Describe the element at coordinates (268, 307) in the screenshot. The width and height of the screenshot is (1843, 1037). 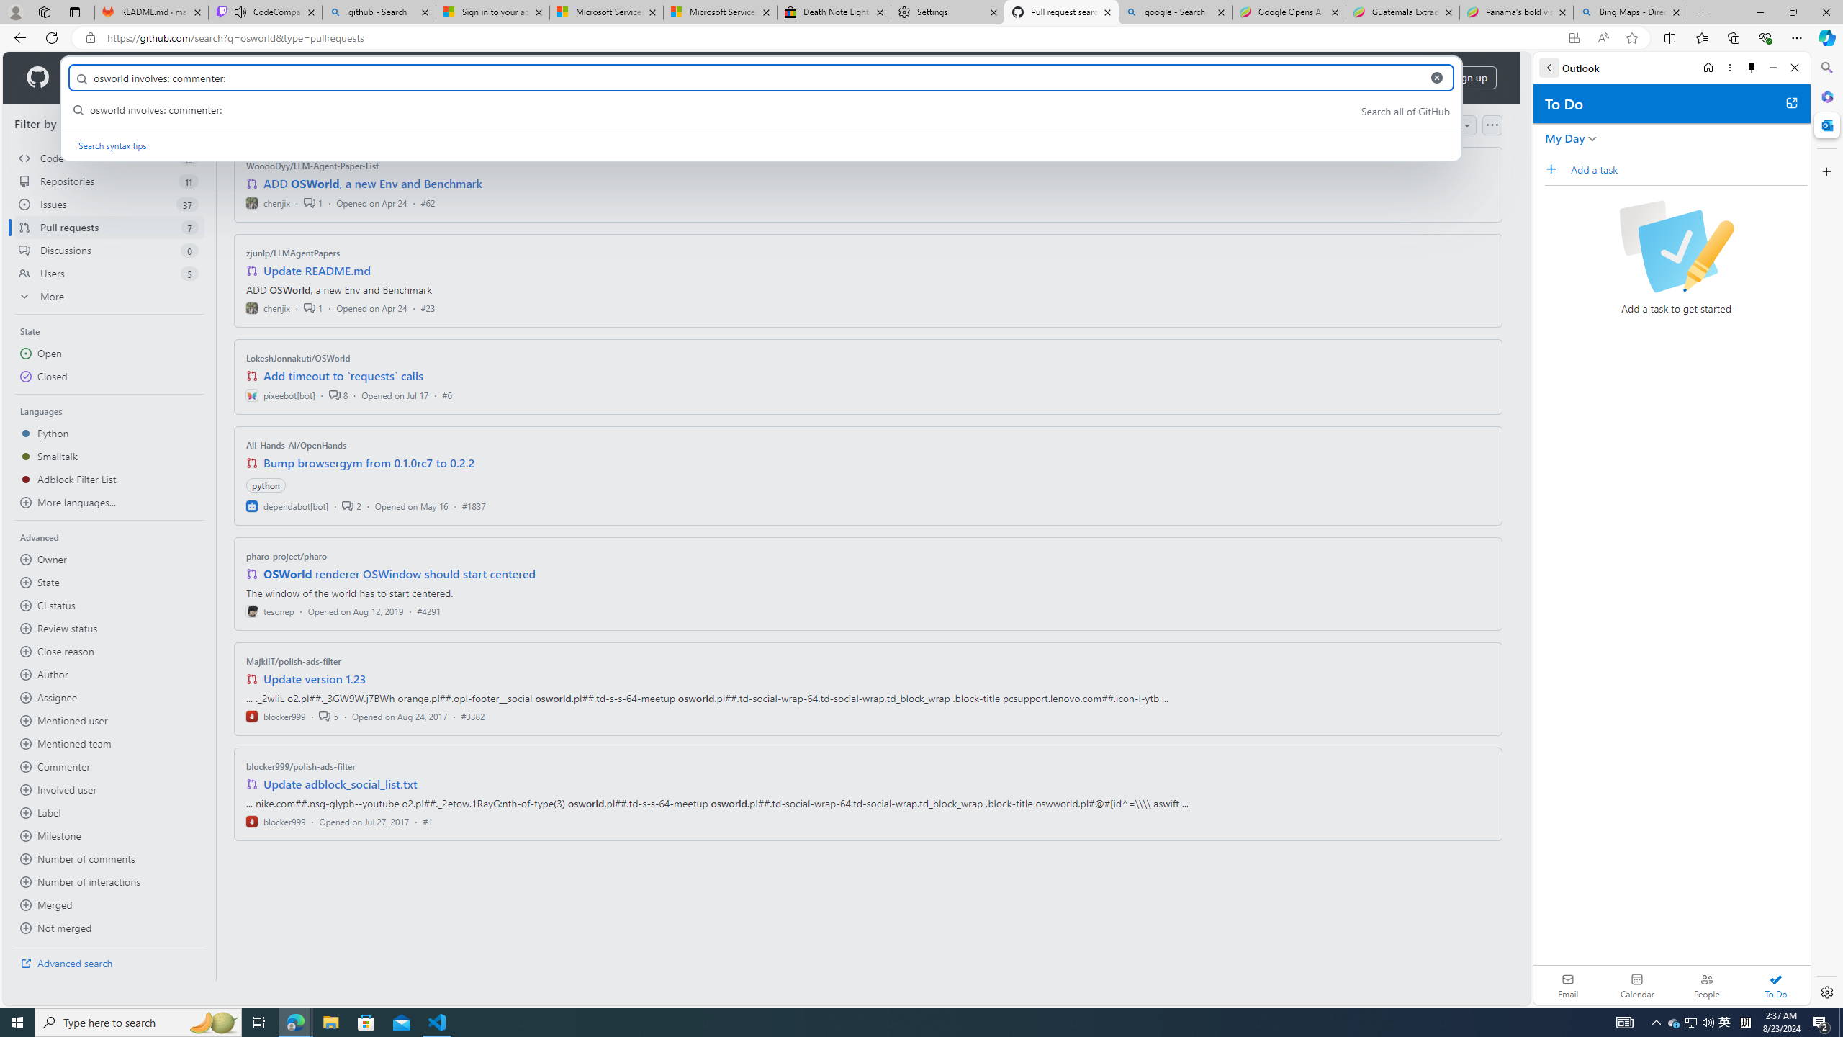
I see `chenjix` at that location.